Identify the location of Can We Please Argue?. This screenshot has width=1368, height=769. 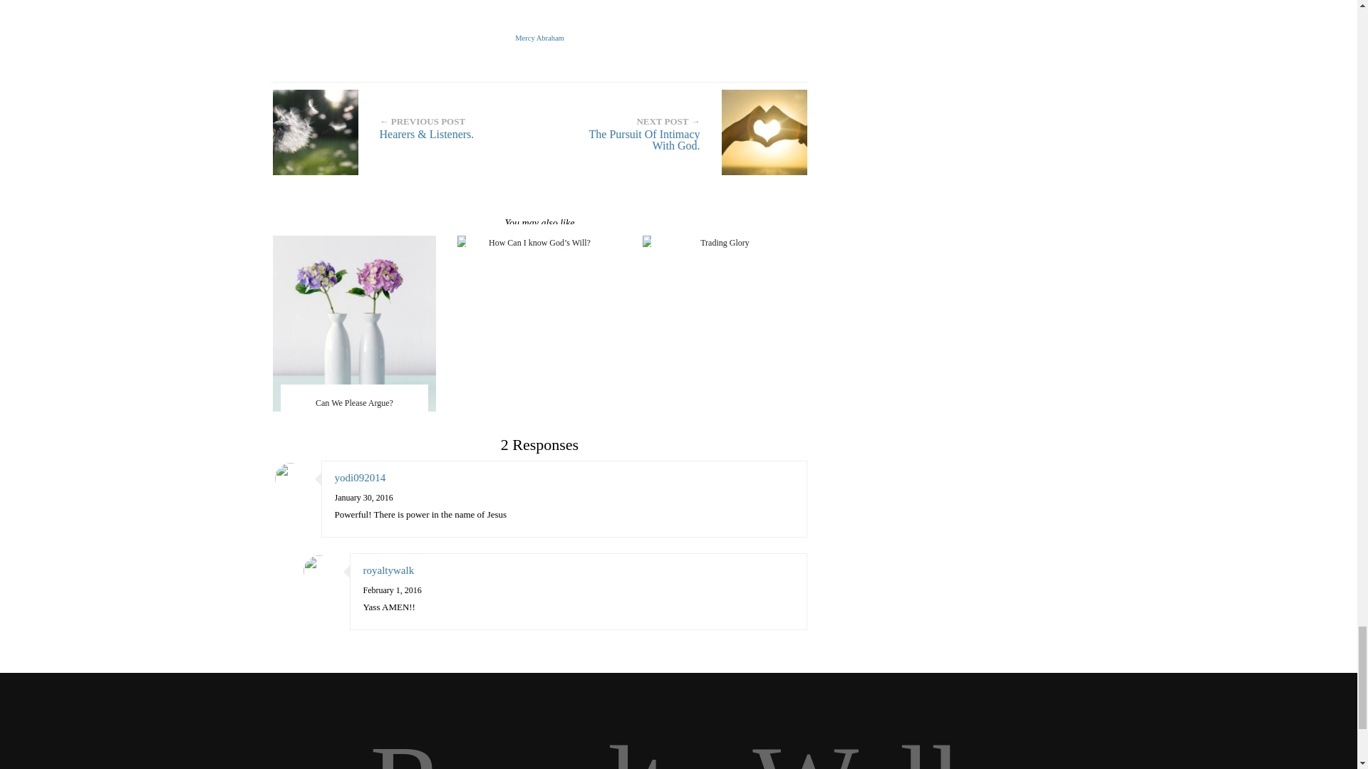
(354, 323).